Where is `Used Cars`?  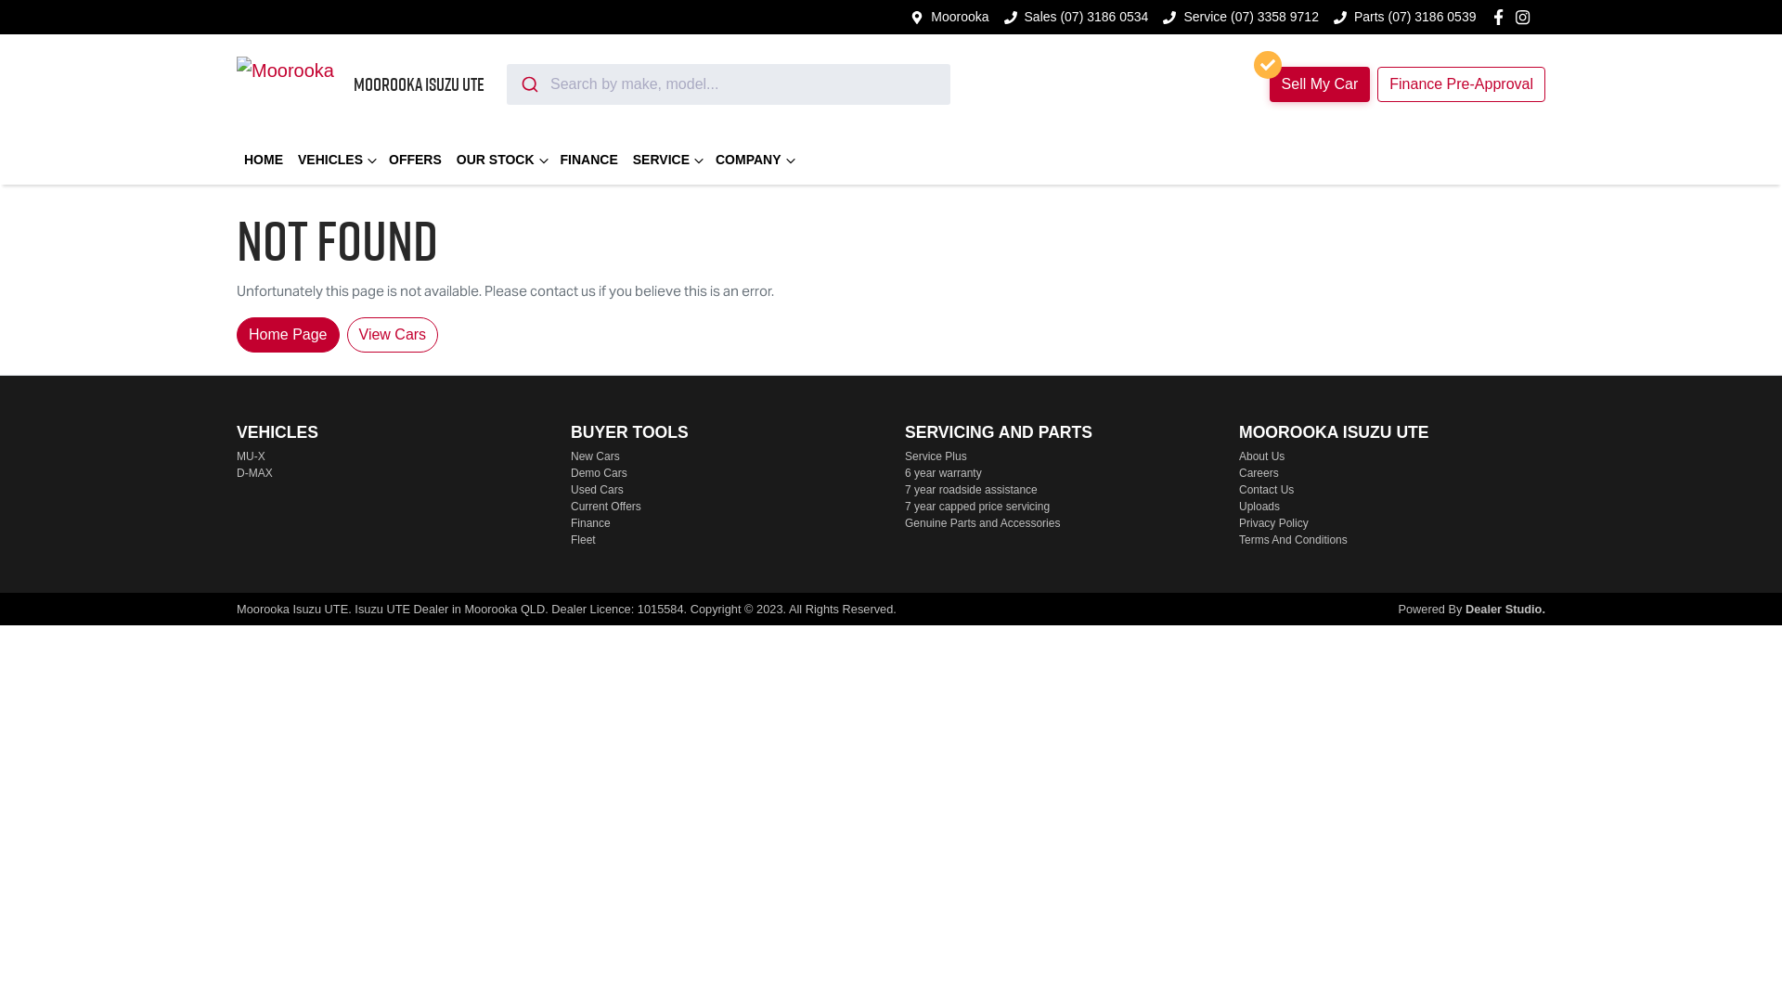
Used Cars is located at coordinates (598, 490).